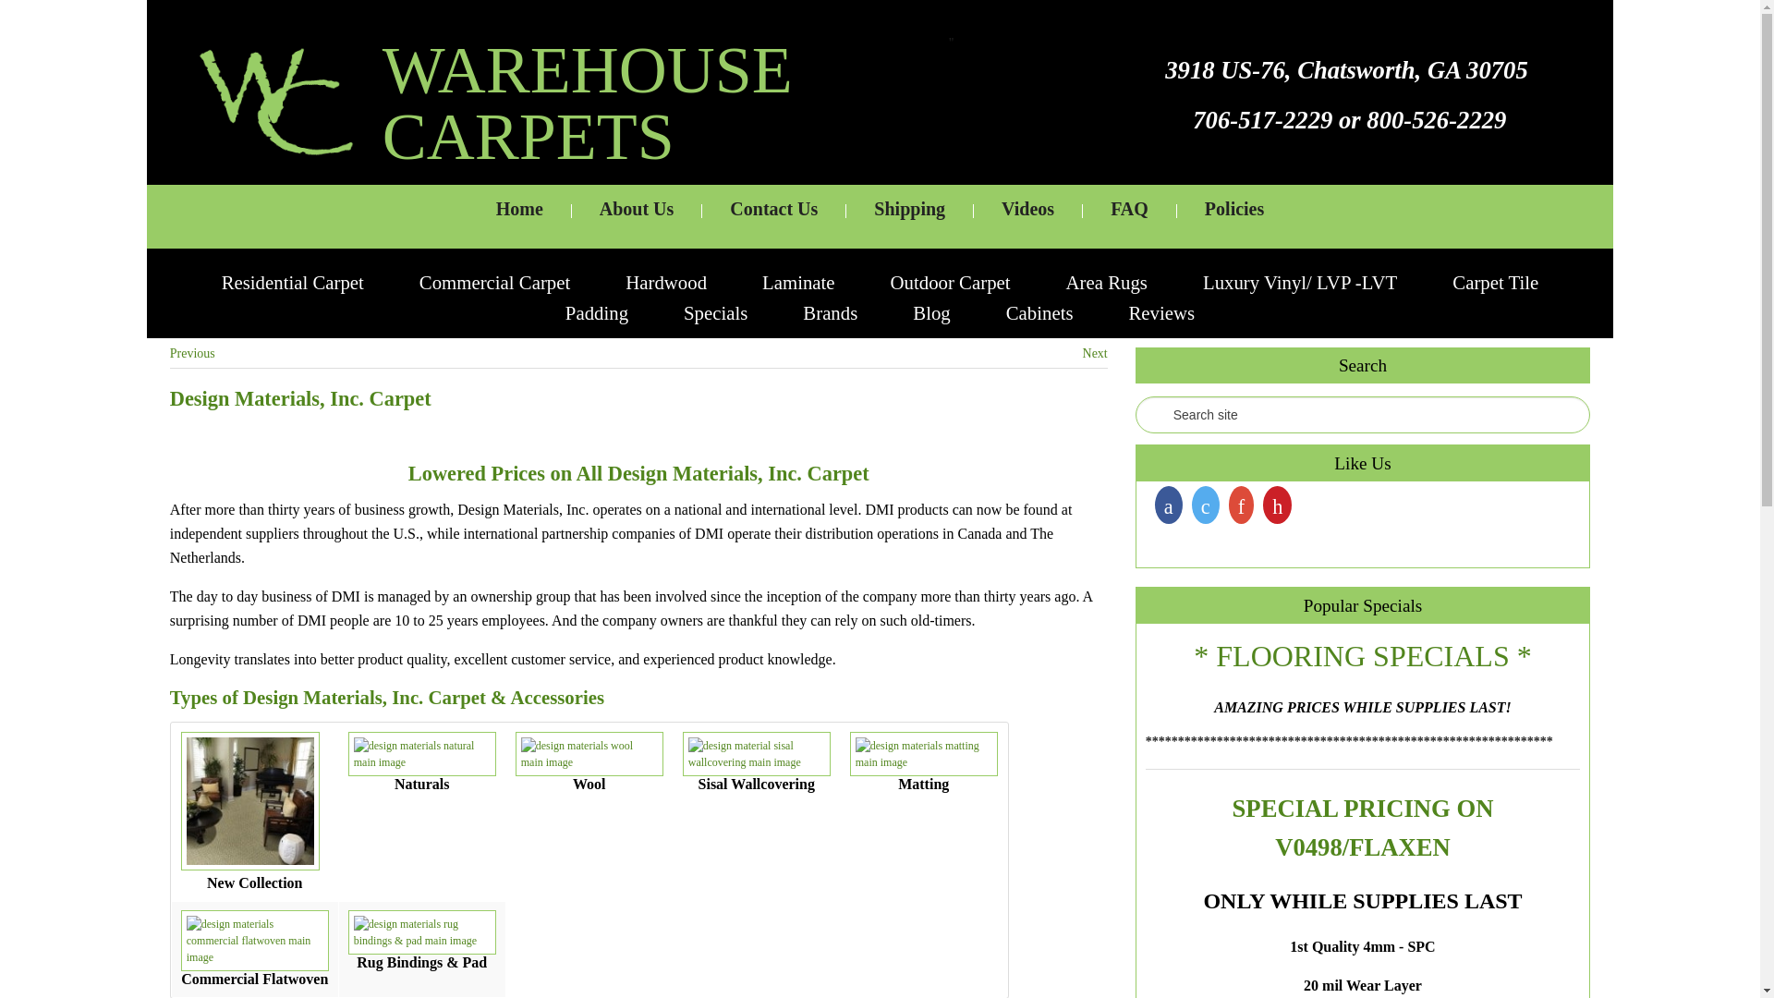 The width and height of the screenshot is (1774, 998). What do you see at coordinates (1495, 282) in the screenshot?
I see `Carpet Tile` at bounding box center [1495, 282].